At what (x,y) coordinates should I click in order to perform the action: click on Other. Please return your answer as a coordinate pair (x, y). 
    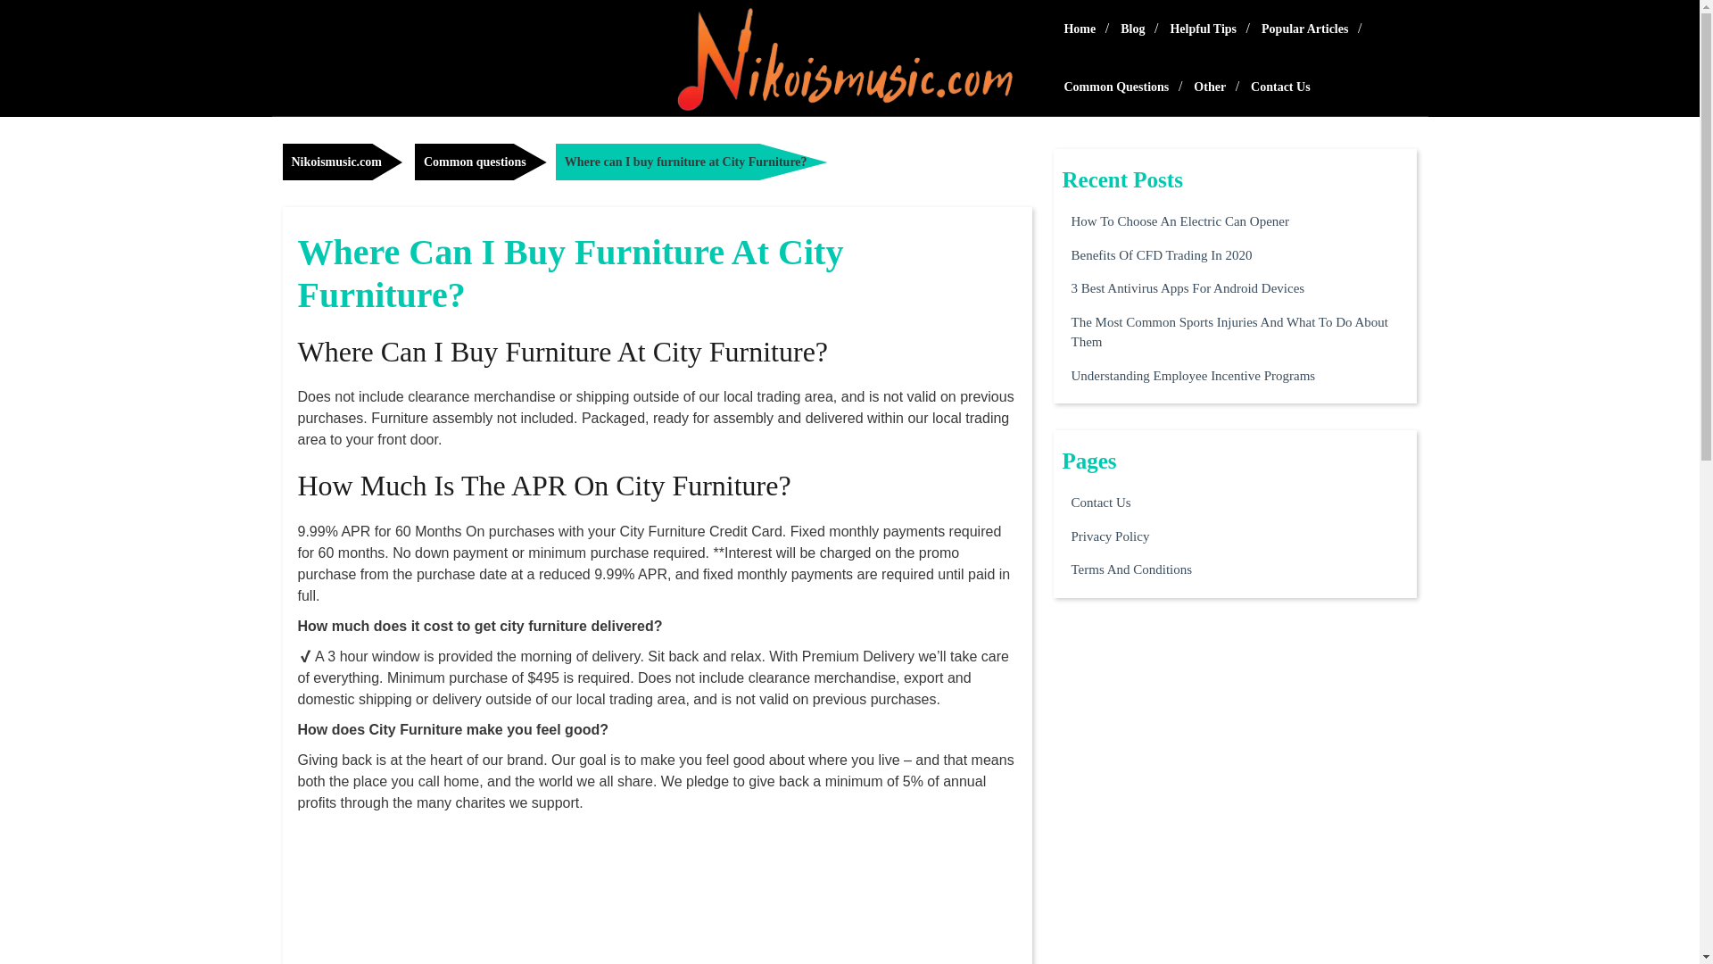
    Looking at the image, I should click on (1210, 86).